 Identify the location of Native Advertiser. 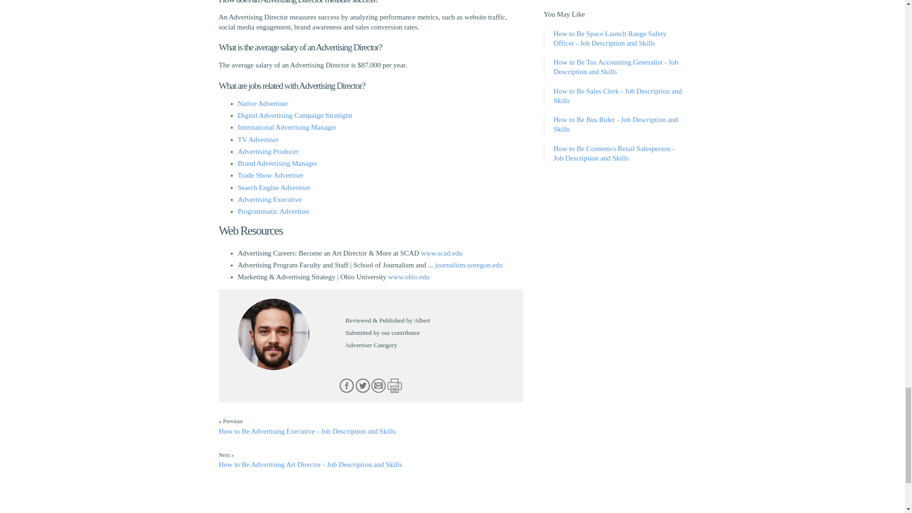
(262, 103).